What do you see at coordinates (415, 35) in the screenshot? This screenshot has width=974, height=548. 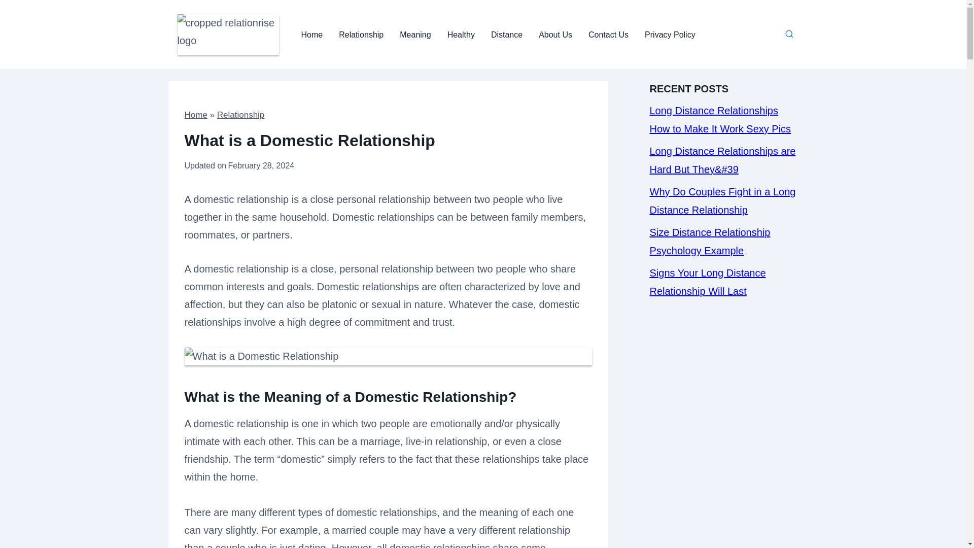 I see `Meaning` at bounding box center [415, 35].